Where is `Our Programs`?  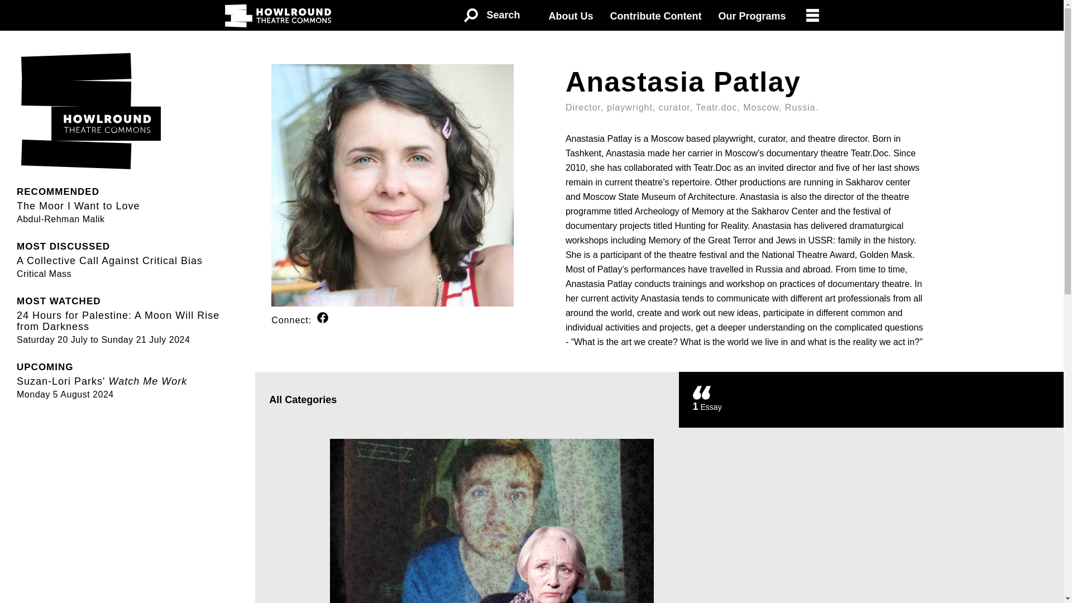 Our Programs is located at coordinates (467, 400).